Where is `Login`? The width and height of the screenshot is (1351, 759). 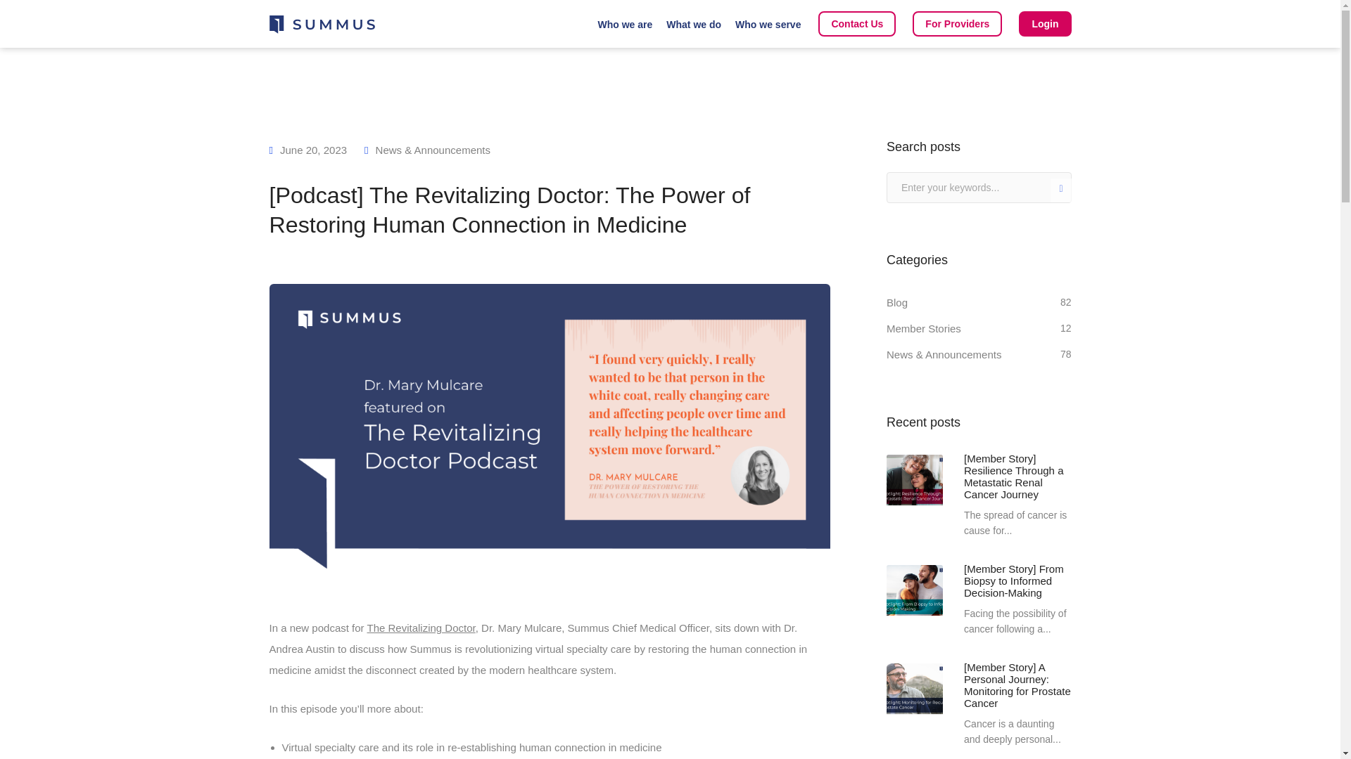
Login is located at coordinates (1044, 24).